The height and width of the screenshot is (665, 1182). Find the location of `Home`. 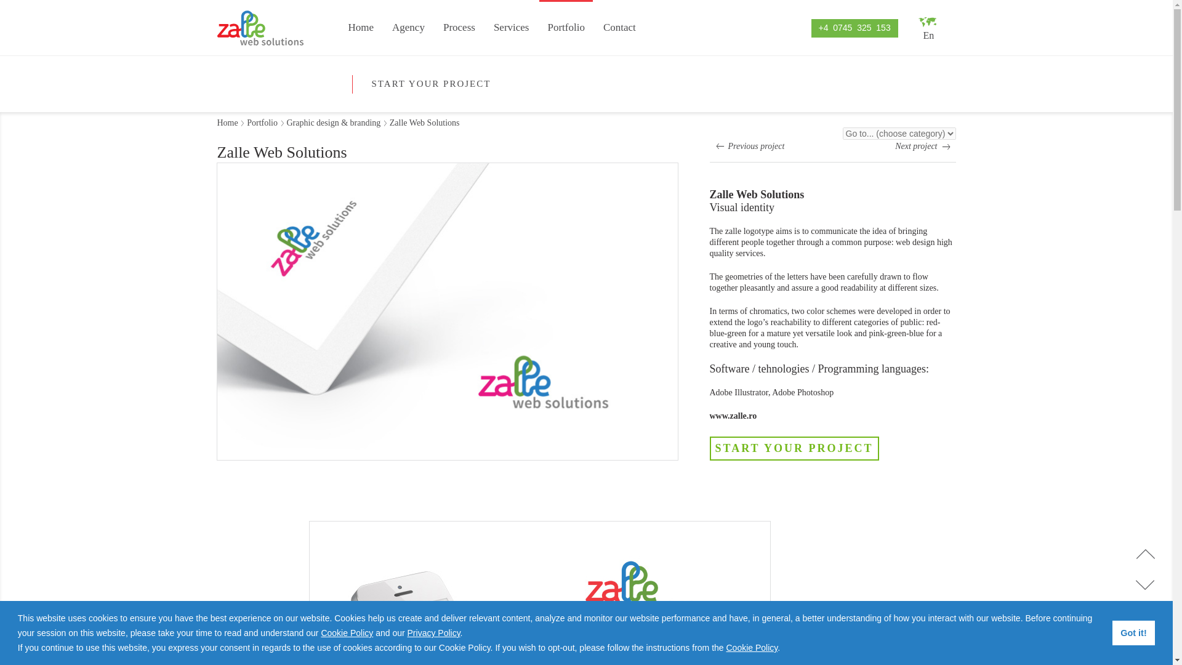

Home is located at coordinates (227, 123).